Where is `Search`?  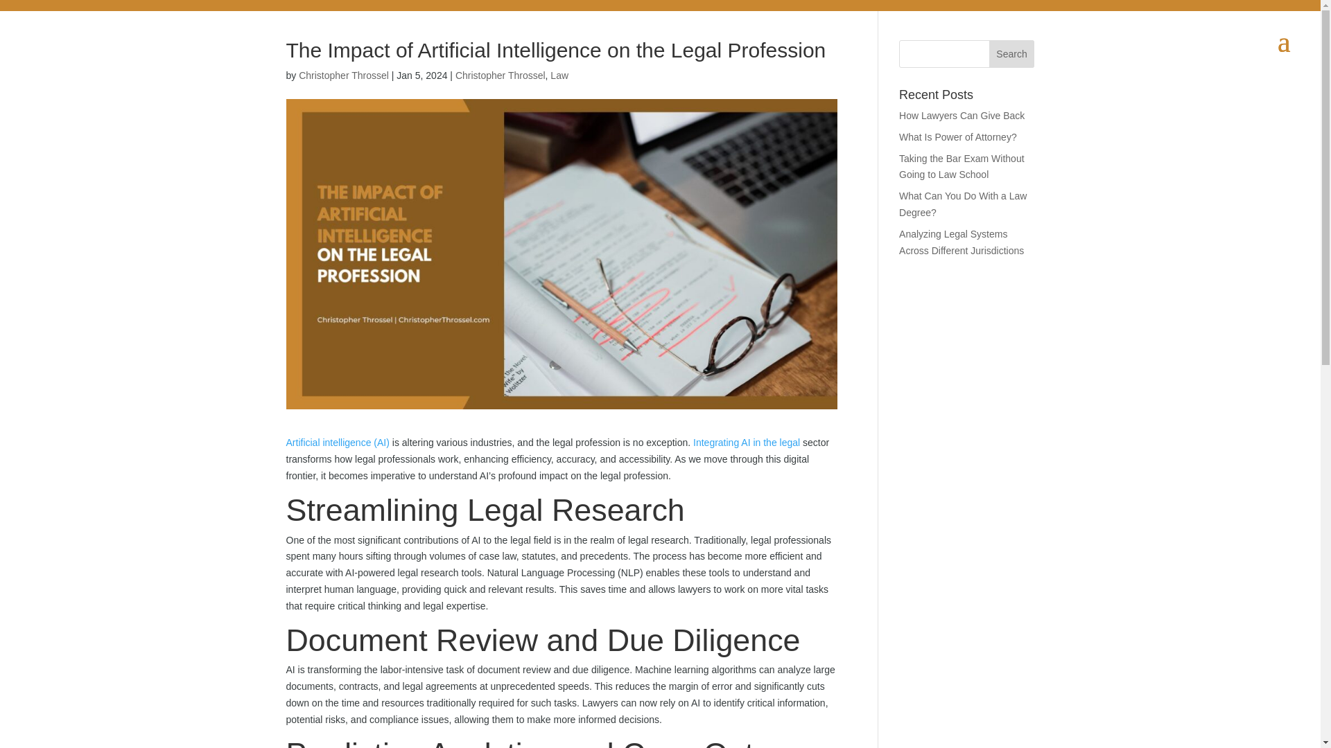
Search is located at coordinates (1012, 54).